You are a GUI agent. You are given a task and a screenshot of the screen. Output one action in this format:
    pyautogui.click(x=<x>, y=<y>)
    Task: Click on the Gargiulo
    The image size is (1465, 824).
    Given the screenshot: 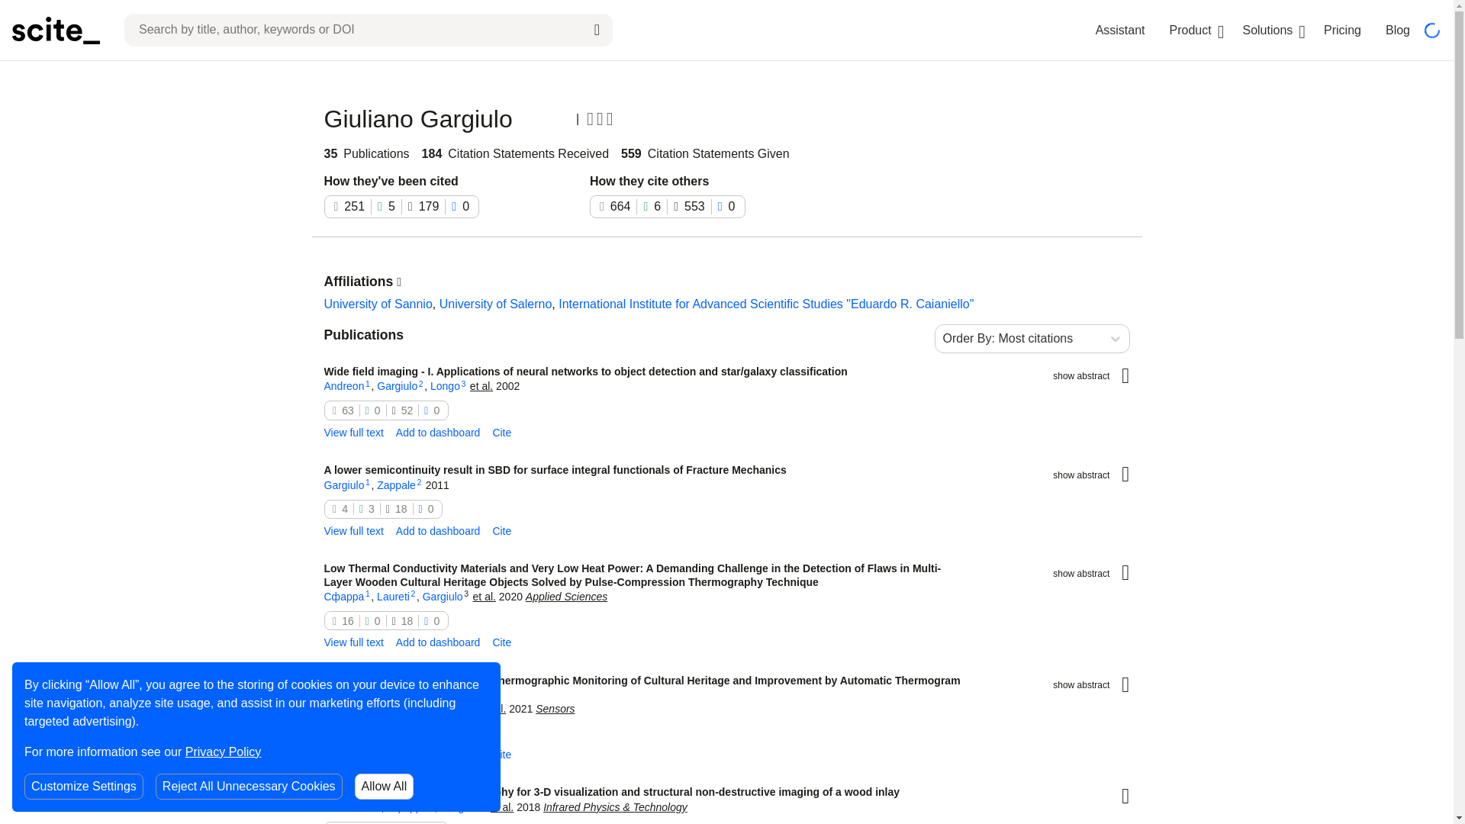 What is the action you would take?
    pyautogui.click(x=397, y=386)
    